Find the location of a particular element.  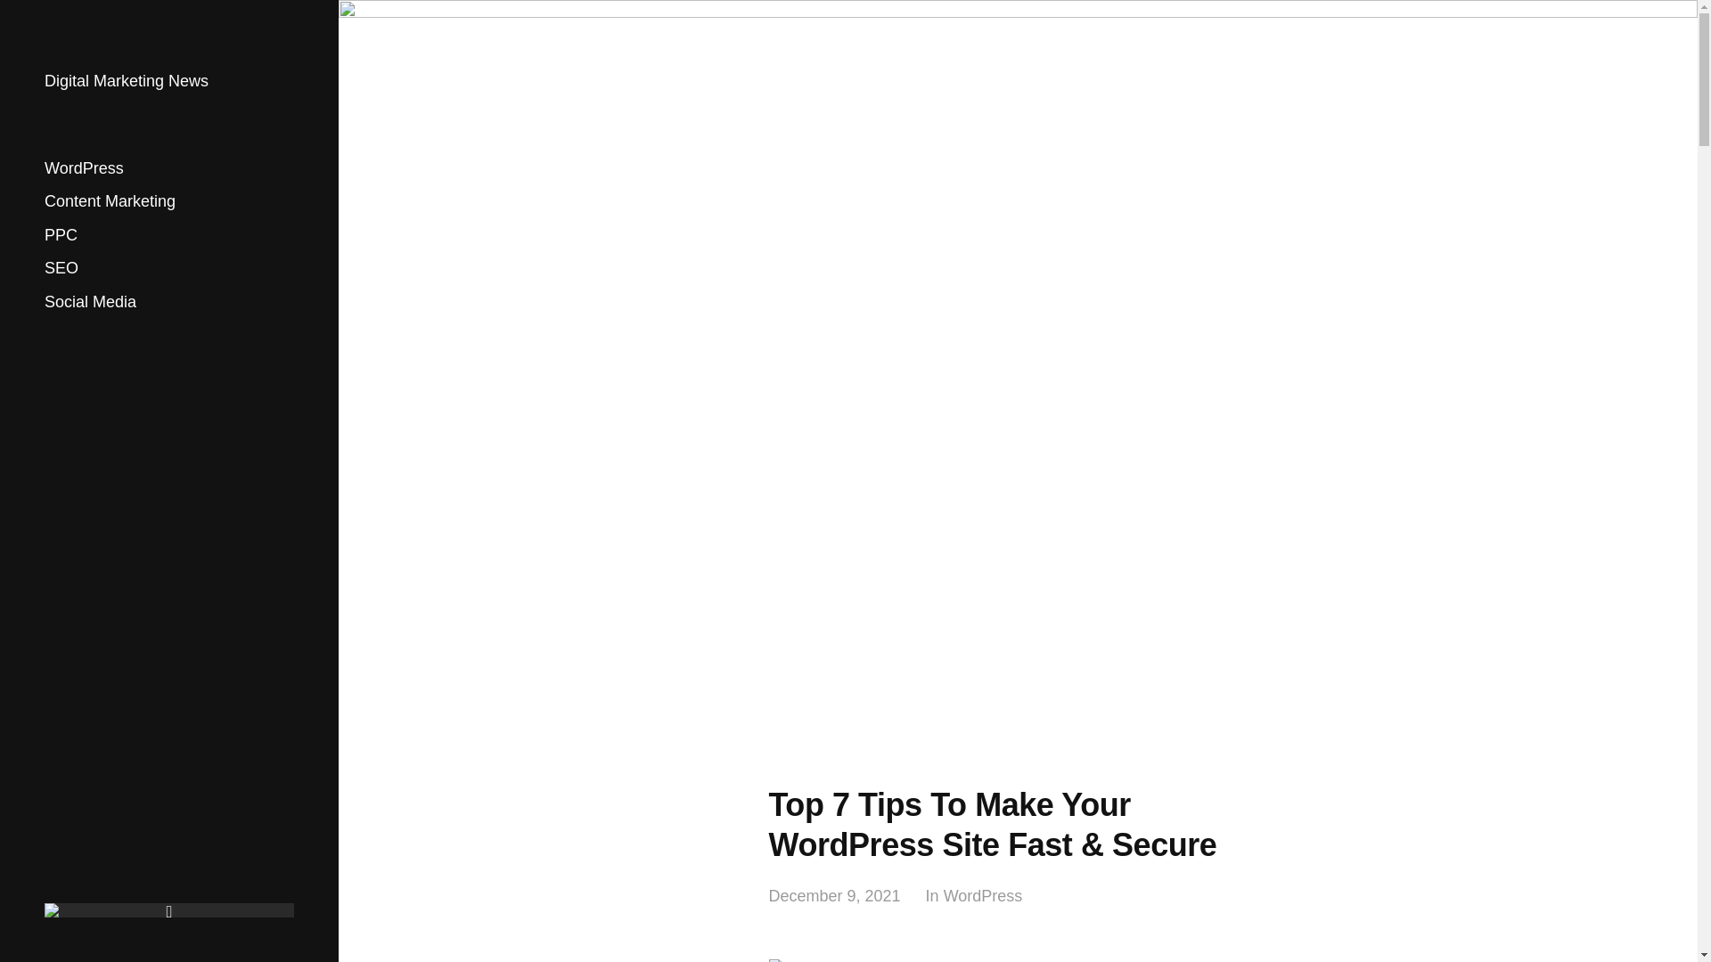

WordPress is located at coordinates (984, 896).